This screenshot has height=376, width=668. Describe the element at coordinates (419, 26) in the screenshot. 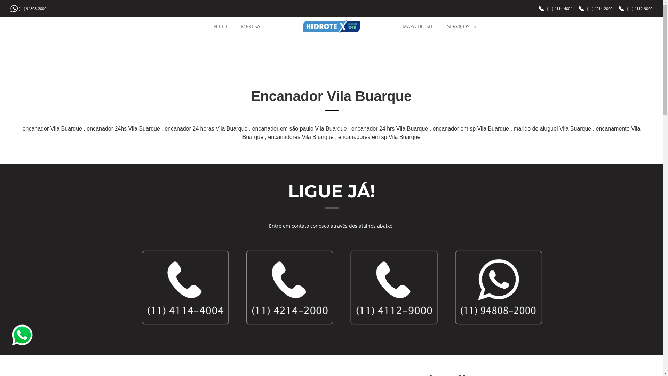

I see `MAPA DO SITE` at that location.